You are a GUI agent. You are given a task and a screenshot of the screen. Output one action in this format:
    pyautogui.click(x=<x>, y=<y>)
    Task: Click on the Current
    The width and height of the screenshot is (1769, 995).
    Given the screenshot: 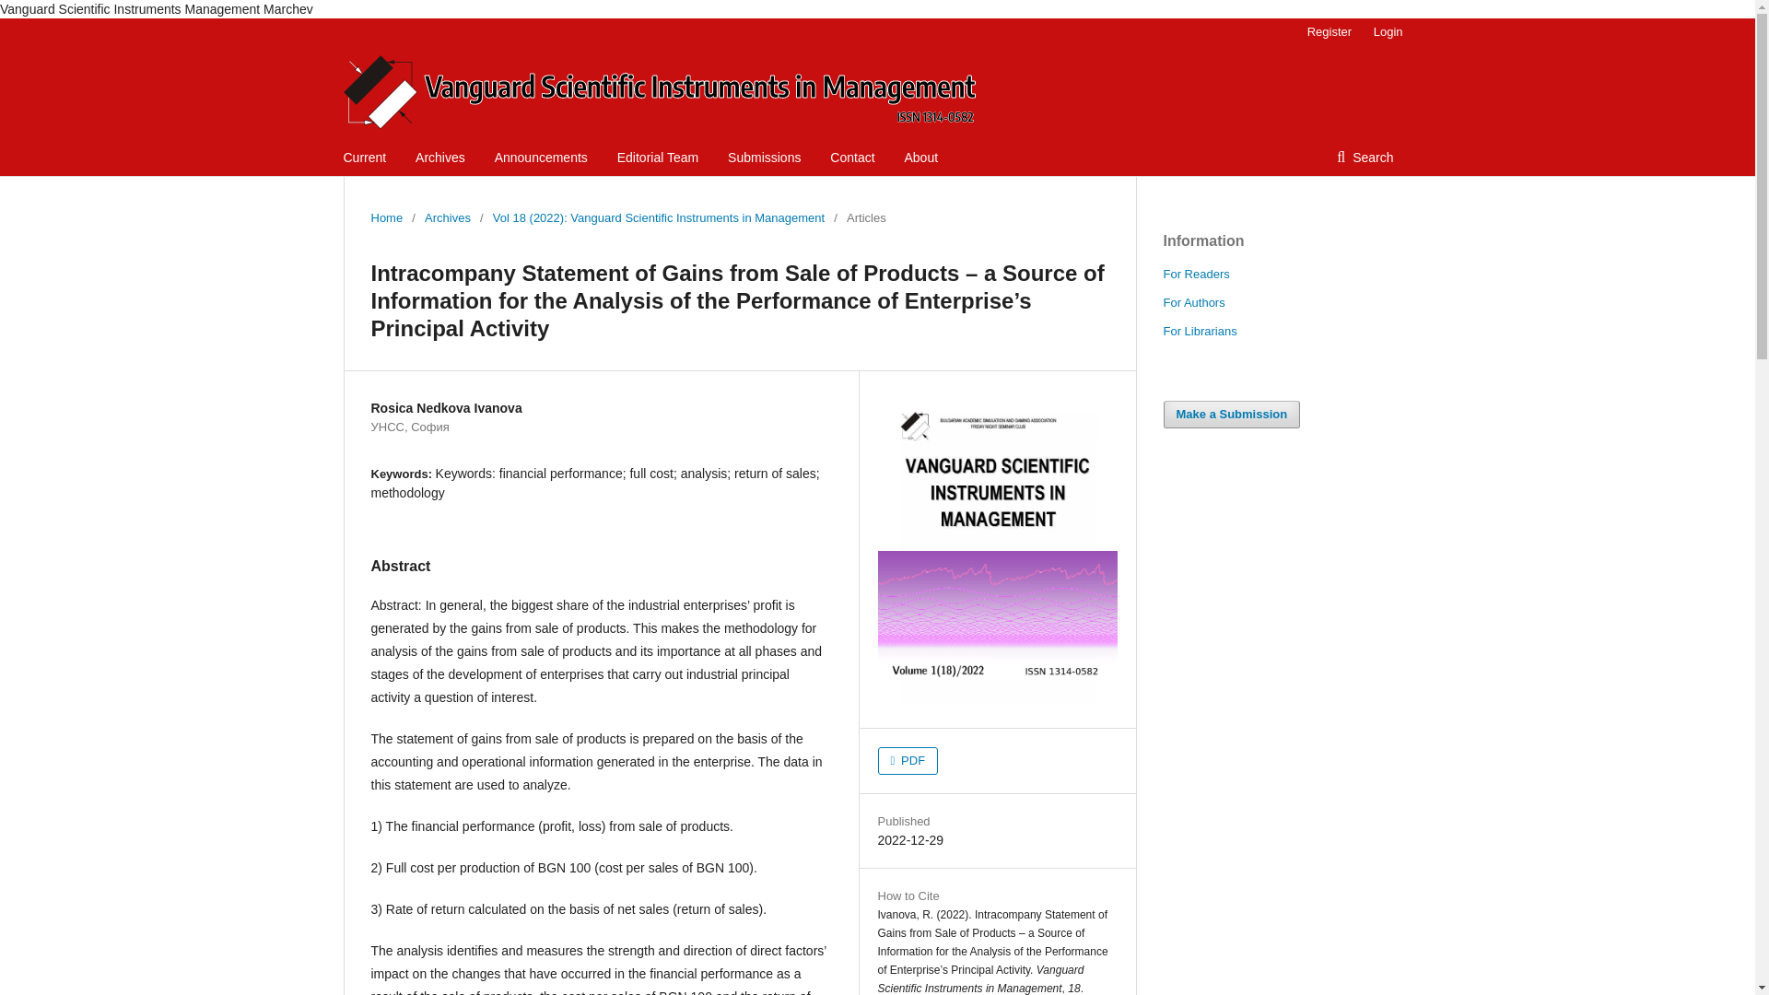 What is the action you would take?
    pyautogui.click(x=364, y=158)
    